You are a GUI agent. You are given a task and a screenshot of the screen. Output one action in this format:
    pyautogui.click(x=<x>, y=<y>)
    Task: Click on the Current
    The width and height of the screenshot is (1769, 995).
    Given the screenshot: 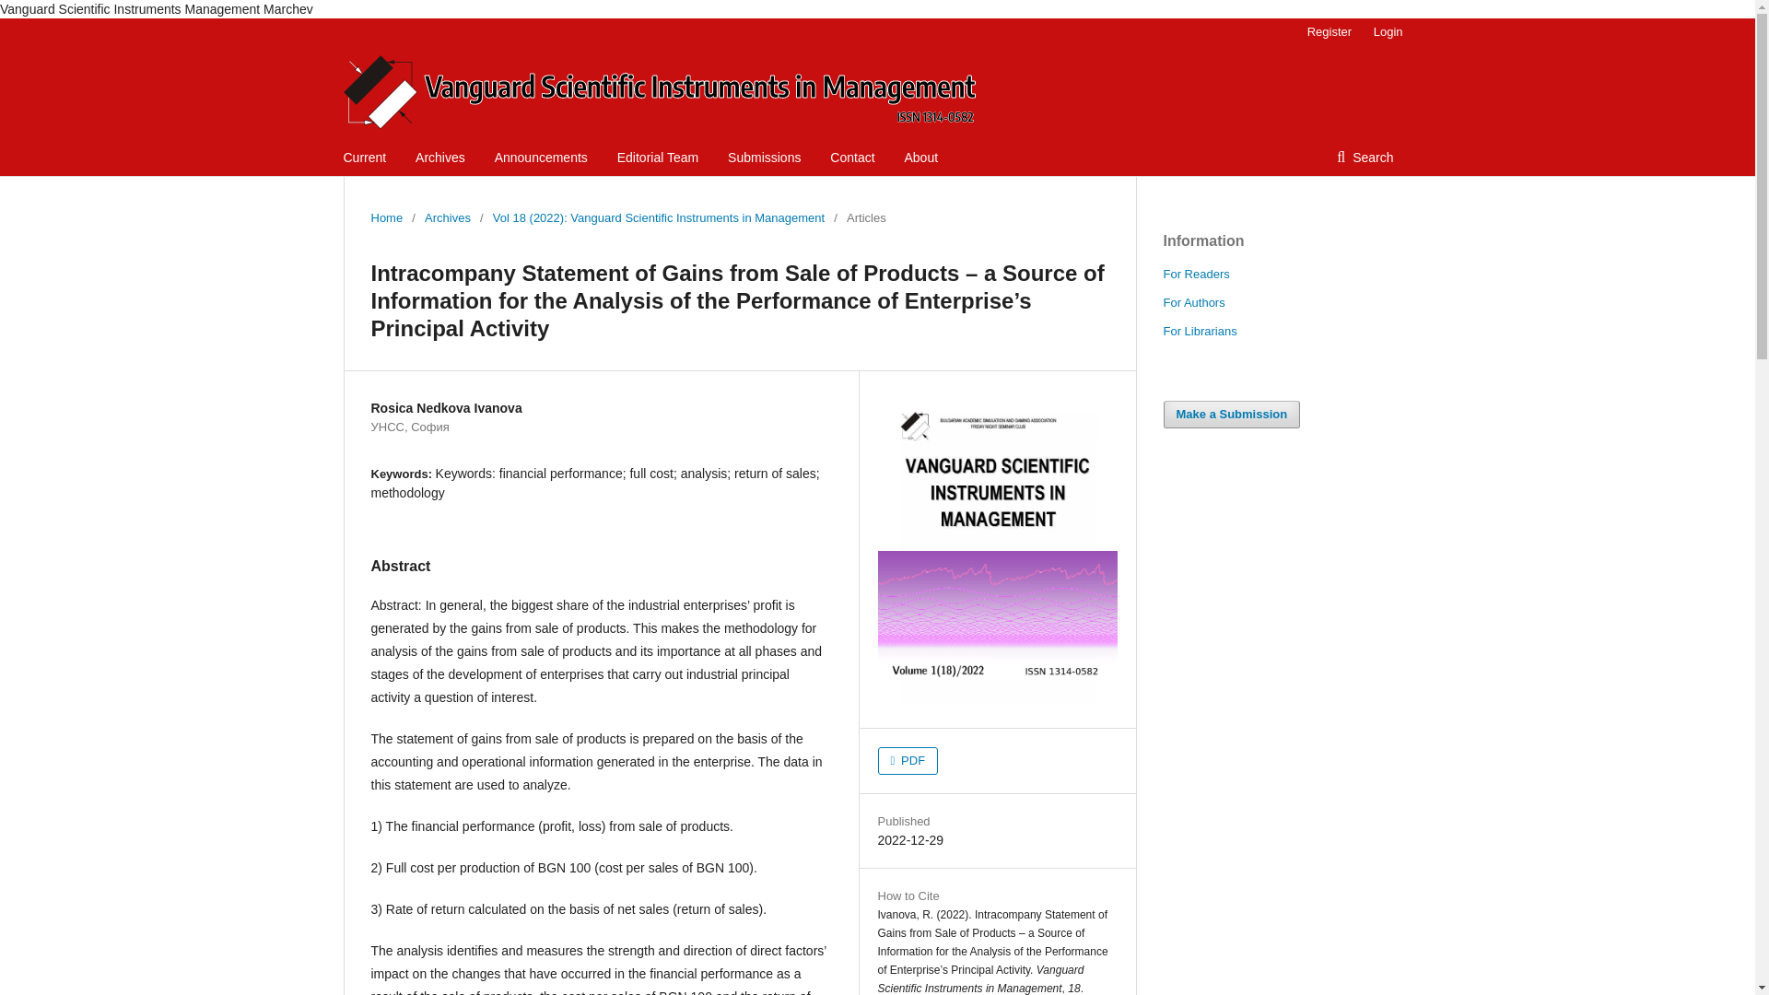 What is the action you would take?
    pyautogui.click(x=364, y=158)
    